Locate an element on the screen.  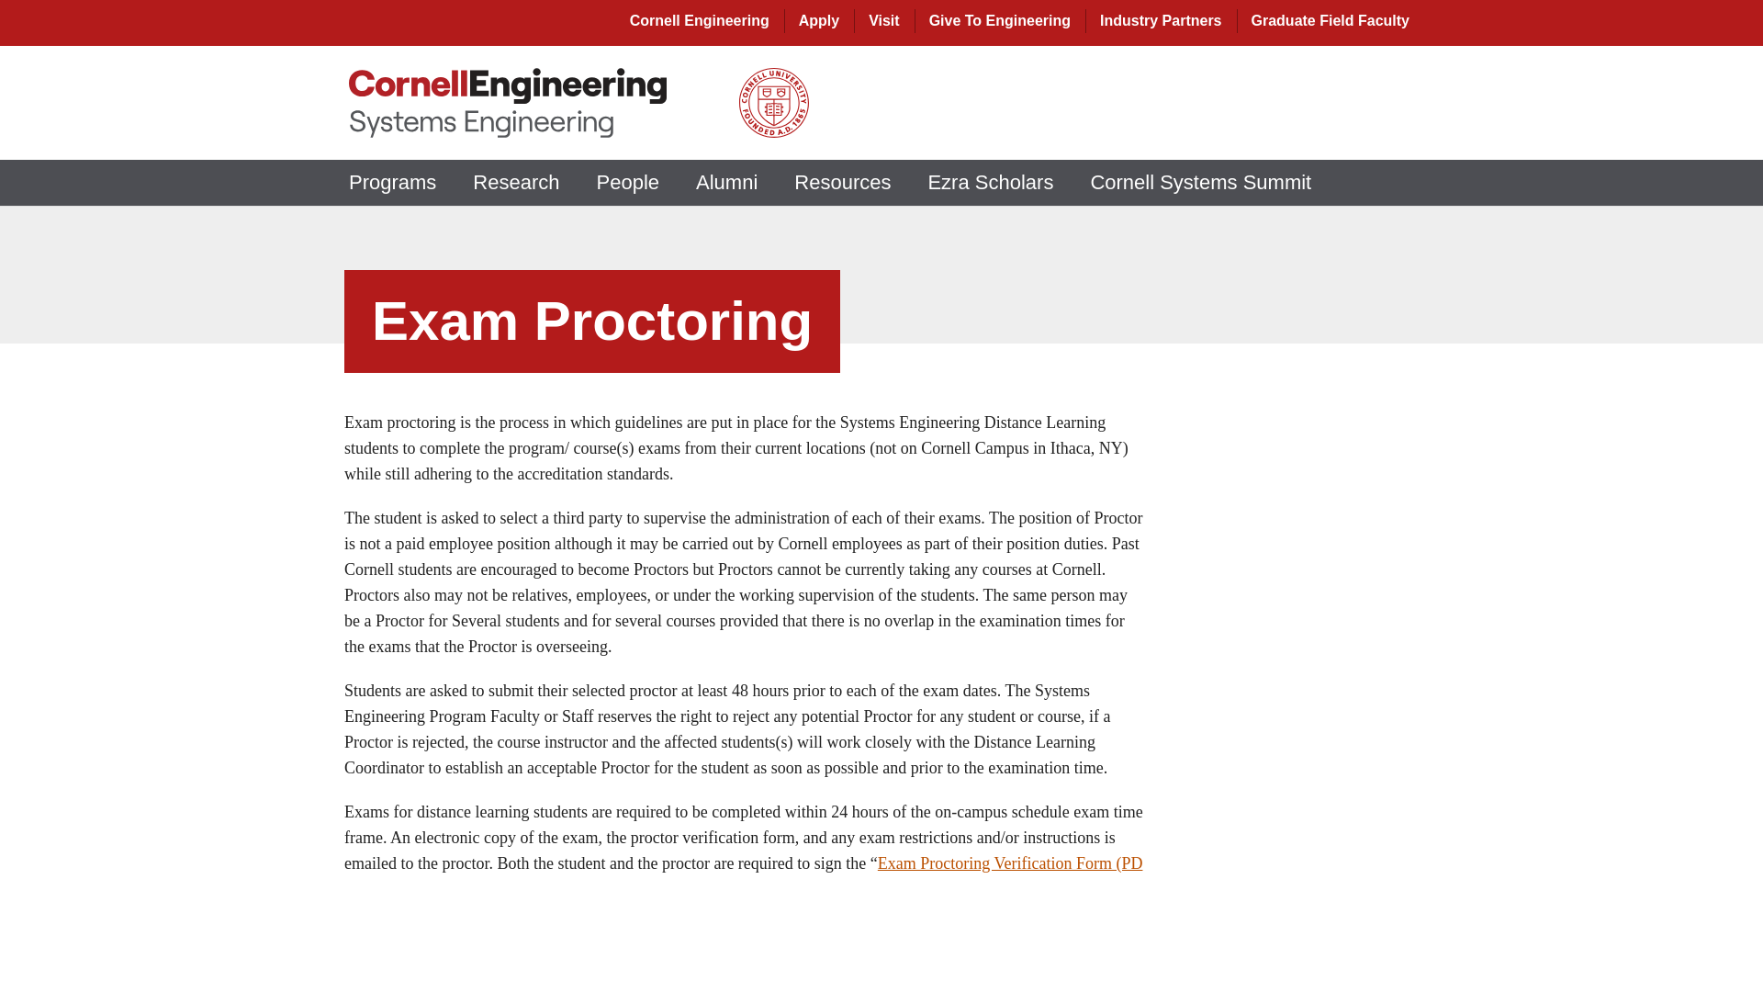
Apply is located at coordinates (819, 20).